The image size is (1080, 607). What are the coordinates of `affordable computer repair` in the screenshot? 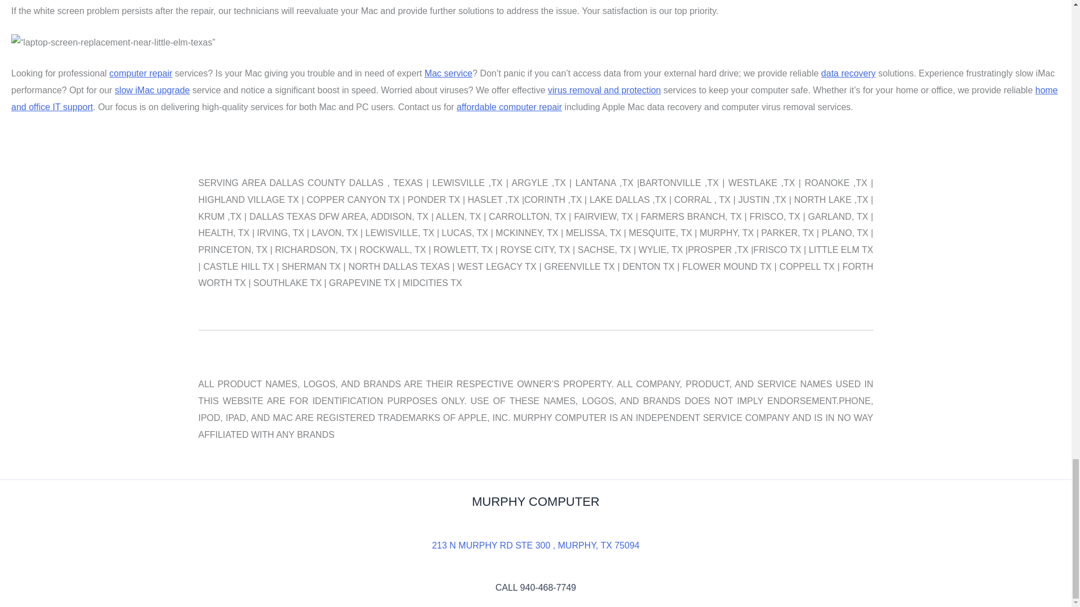 It's located at (509, 107).